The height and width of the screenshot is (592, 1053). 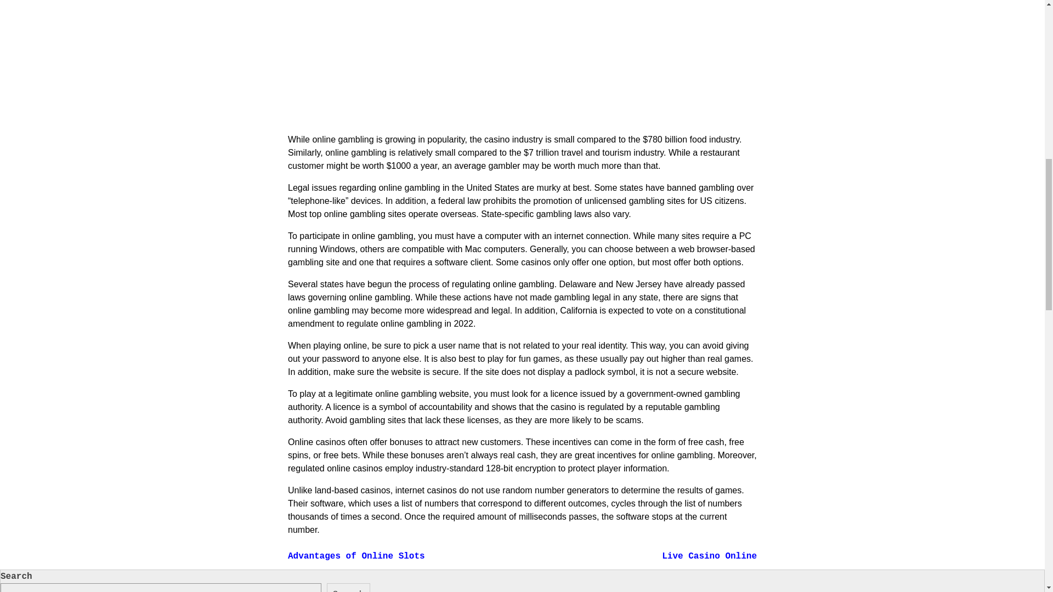 I want to click on Live Casino Online, so click(x=710, y=556).